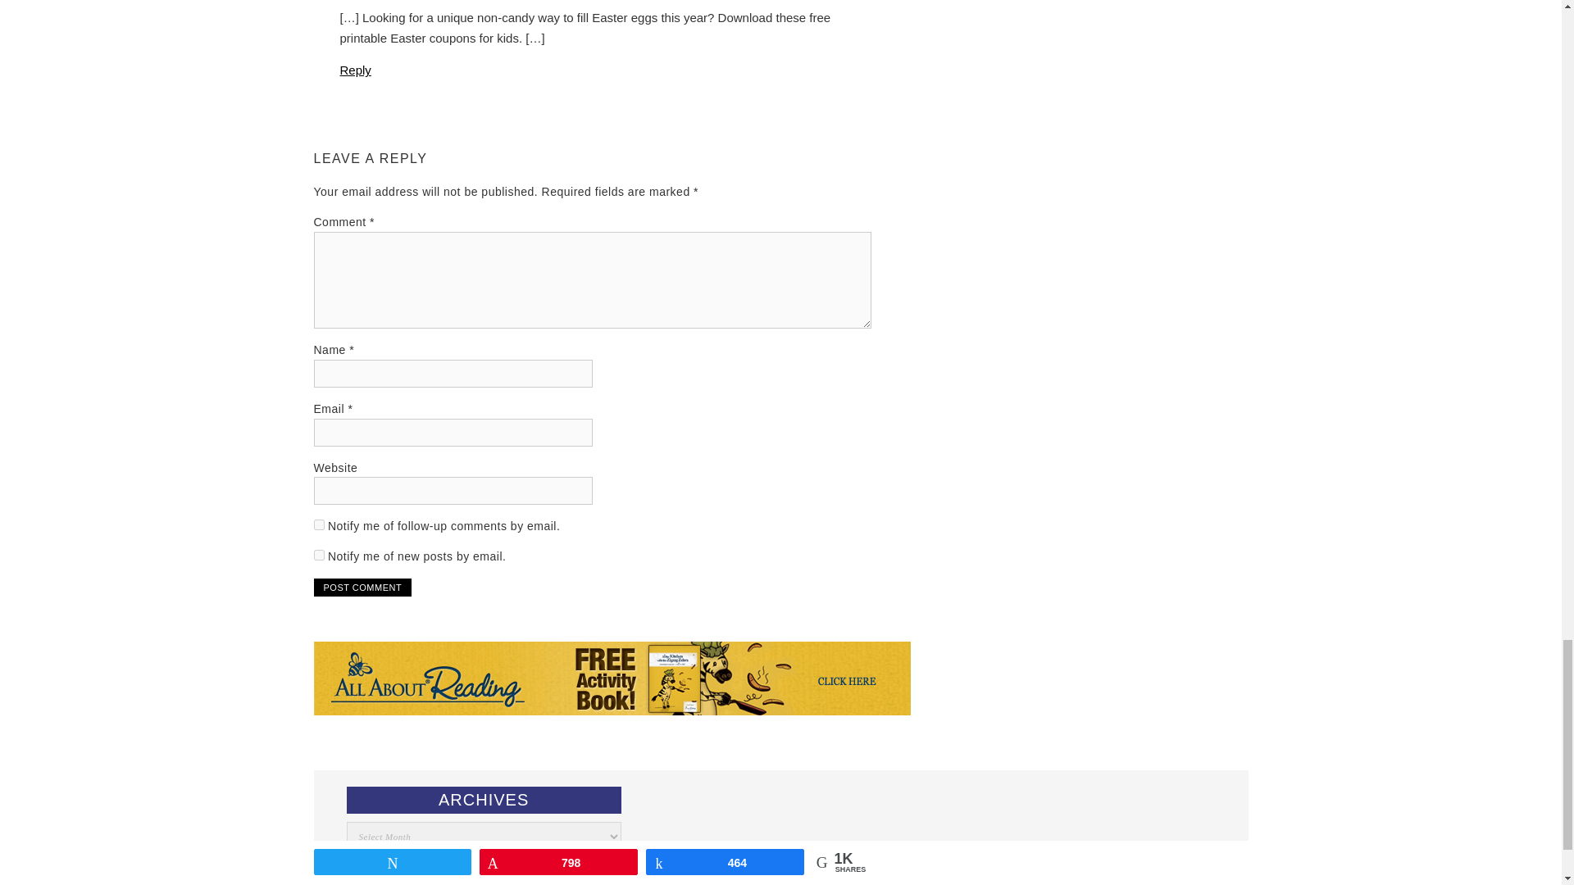 This screenshot has width=1574, height=885. I want to click on subscribe, so click(318, 524).